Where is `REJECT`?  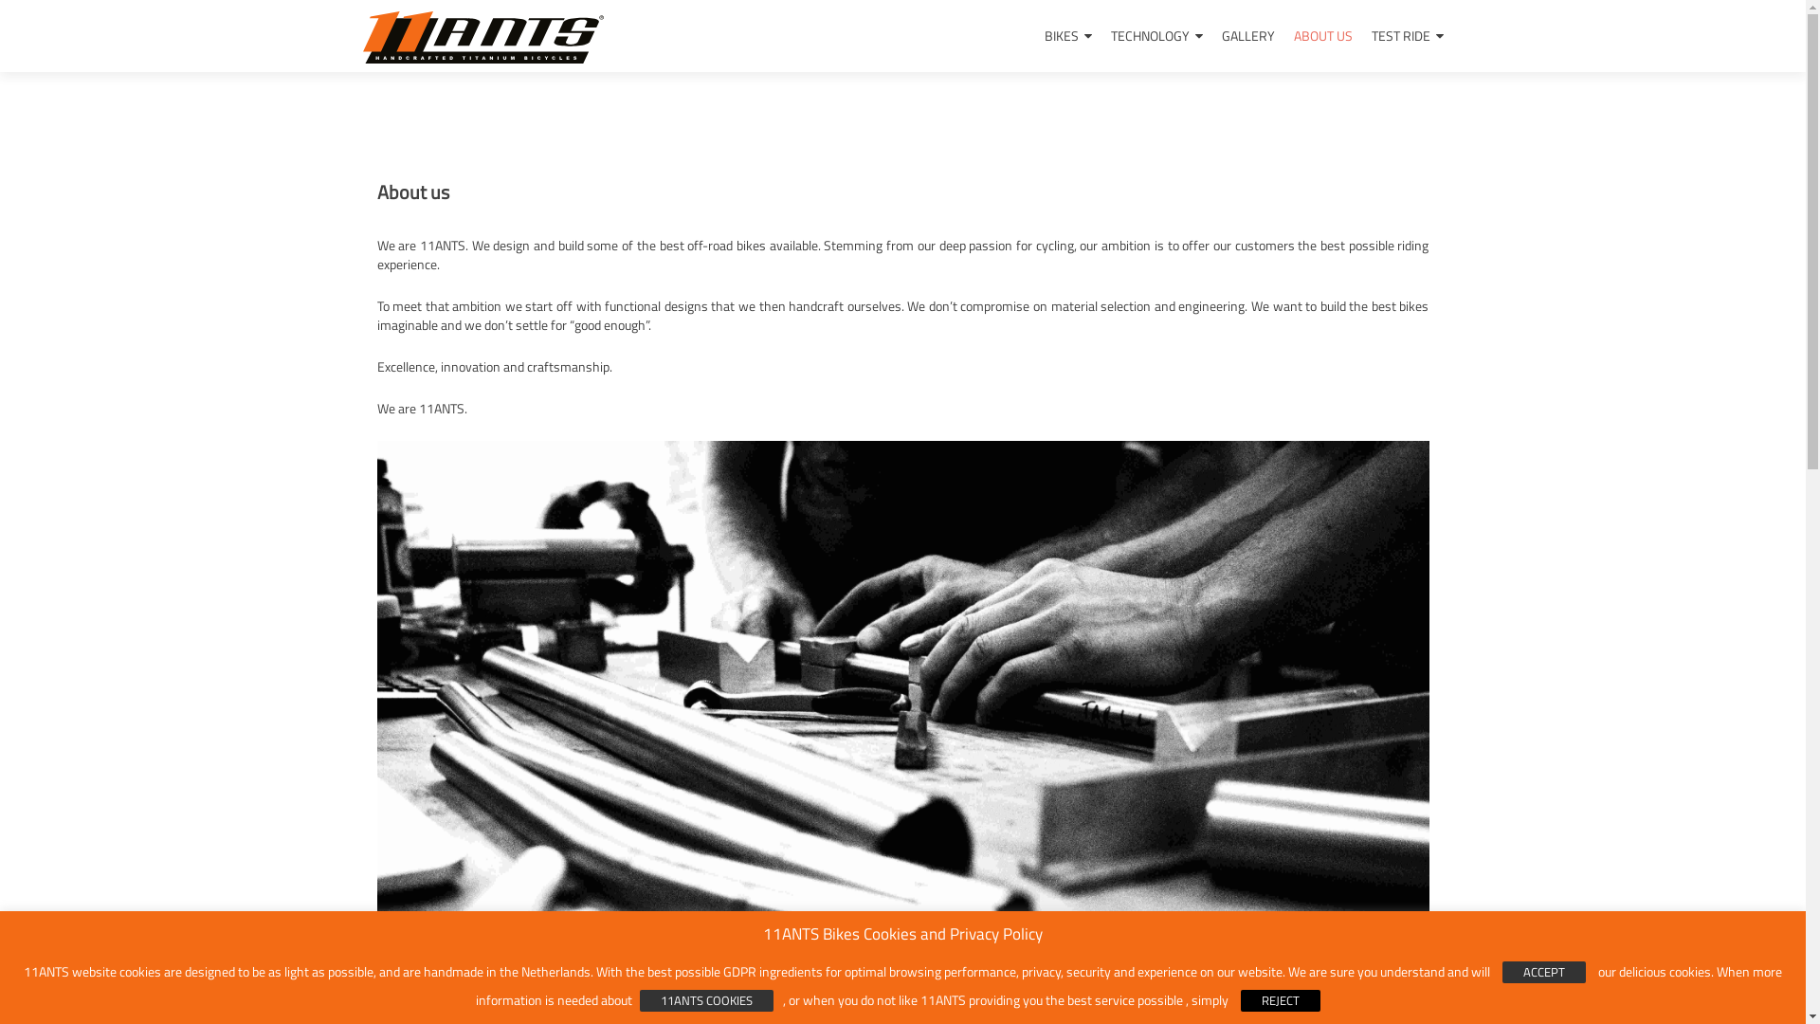 REJECT is located at coordinates (1281, 1001).